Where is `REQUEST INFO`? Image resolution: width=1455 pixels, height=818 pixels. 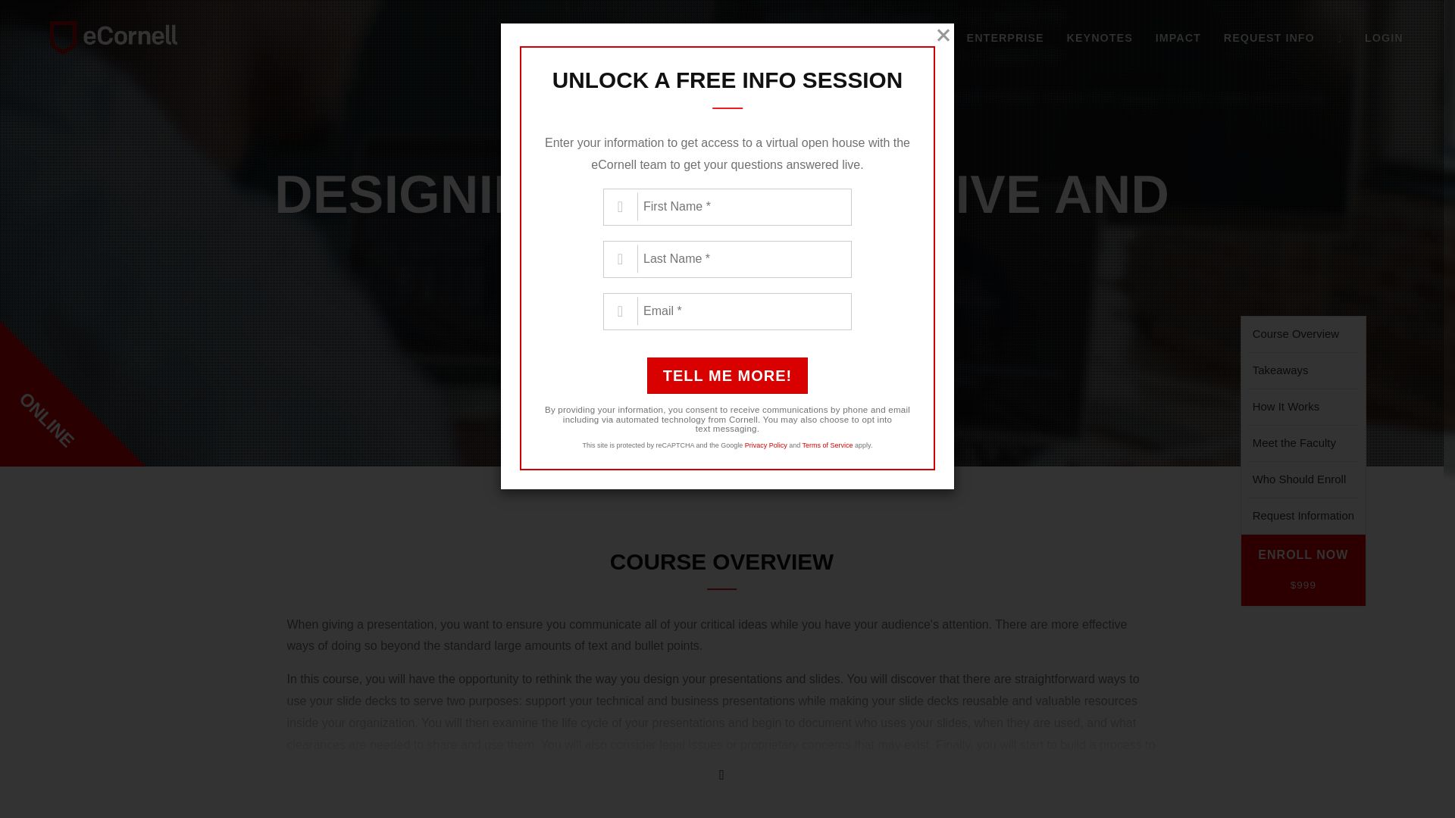 REQUEST INFO is located at coordinates (1269, 37).